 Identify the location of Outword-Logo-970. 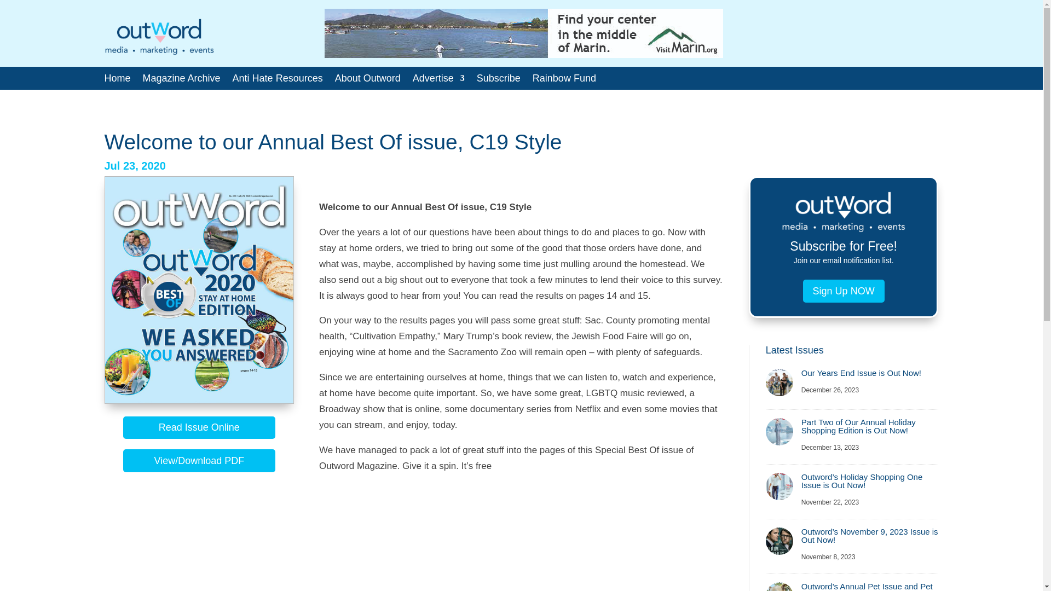
(159, 37).